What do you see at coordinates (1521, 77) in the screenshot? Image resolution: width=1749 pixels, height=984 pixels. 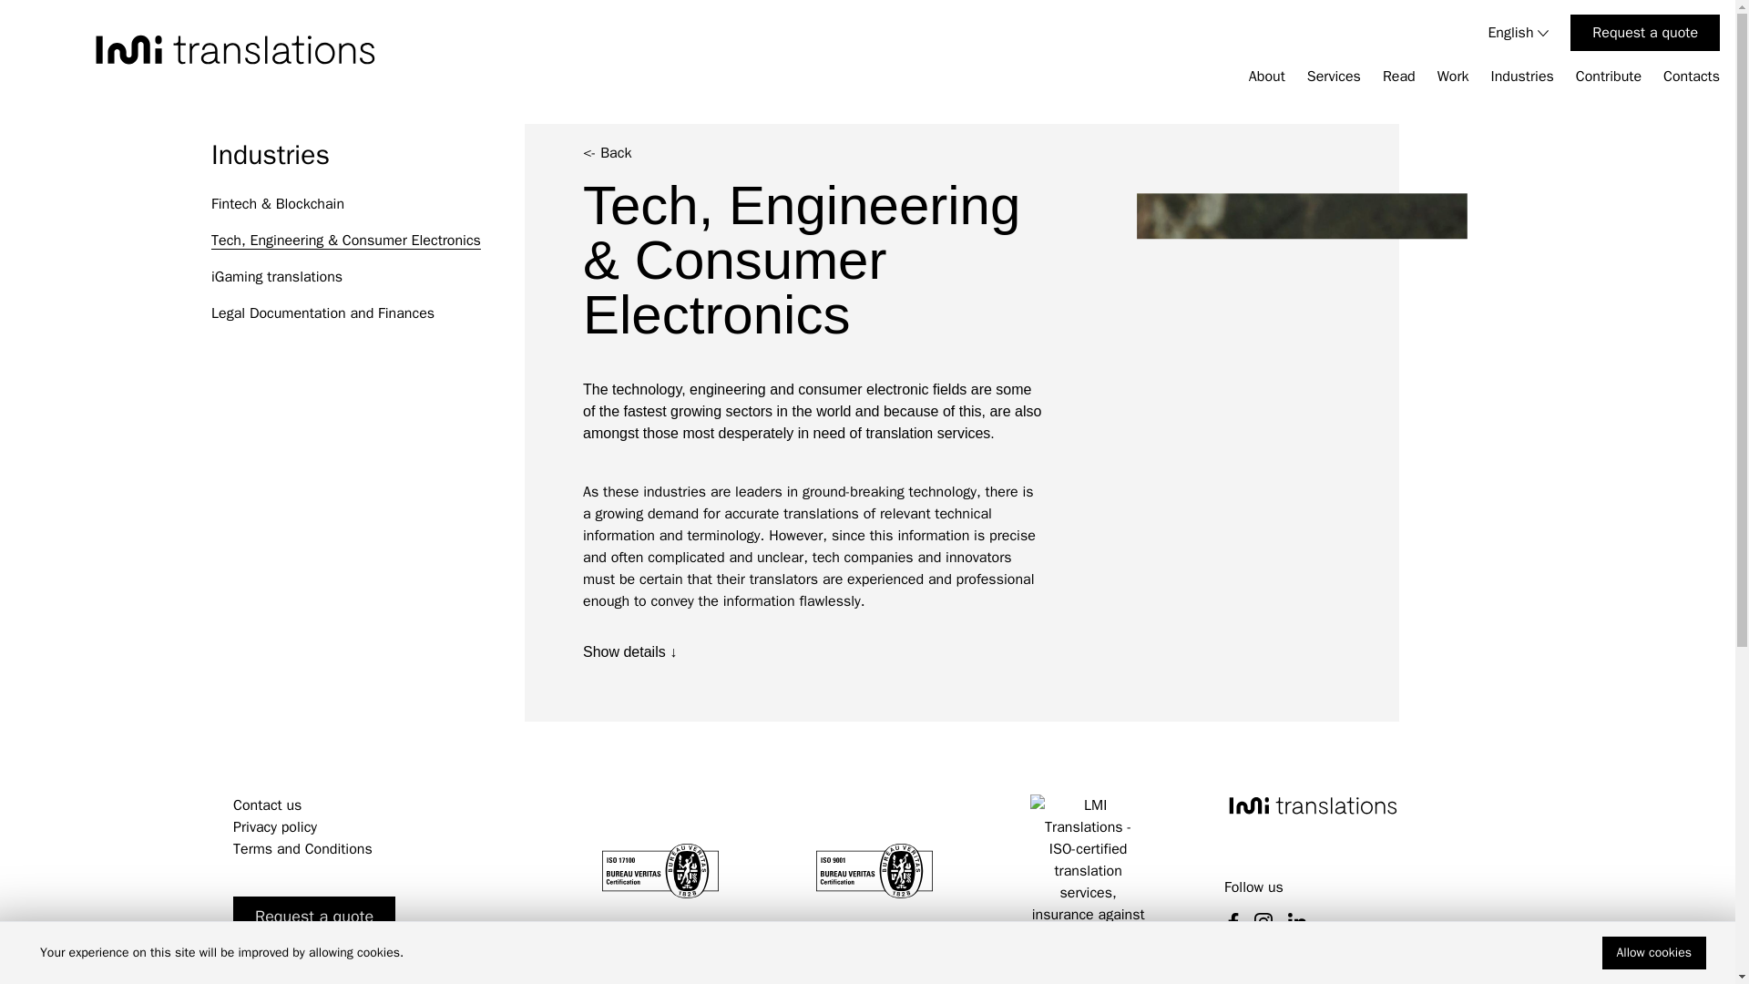 I see `Industries` at bounding box center [1521, 77].